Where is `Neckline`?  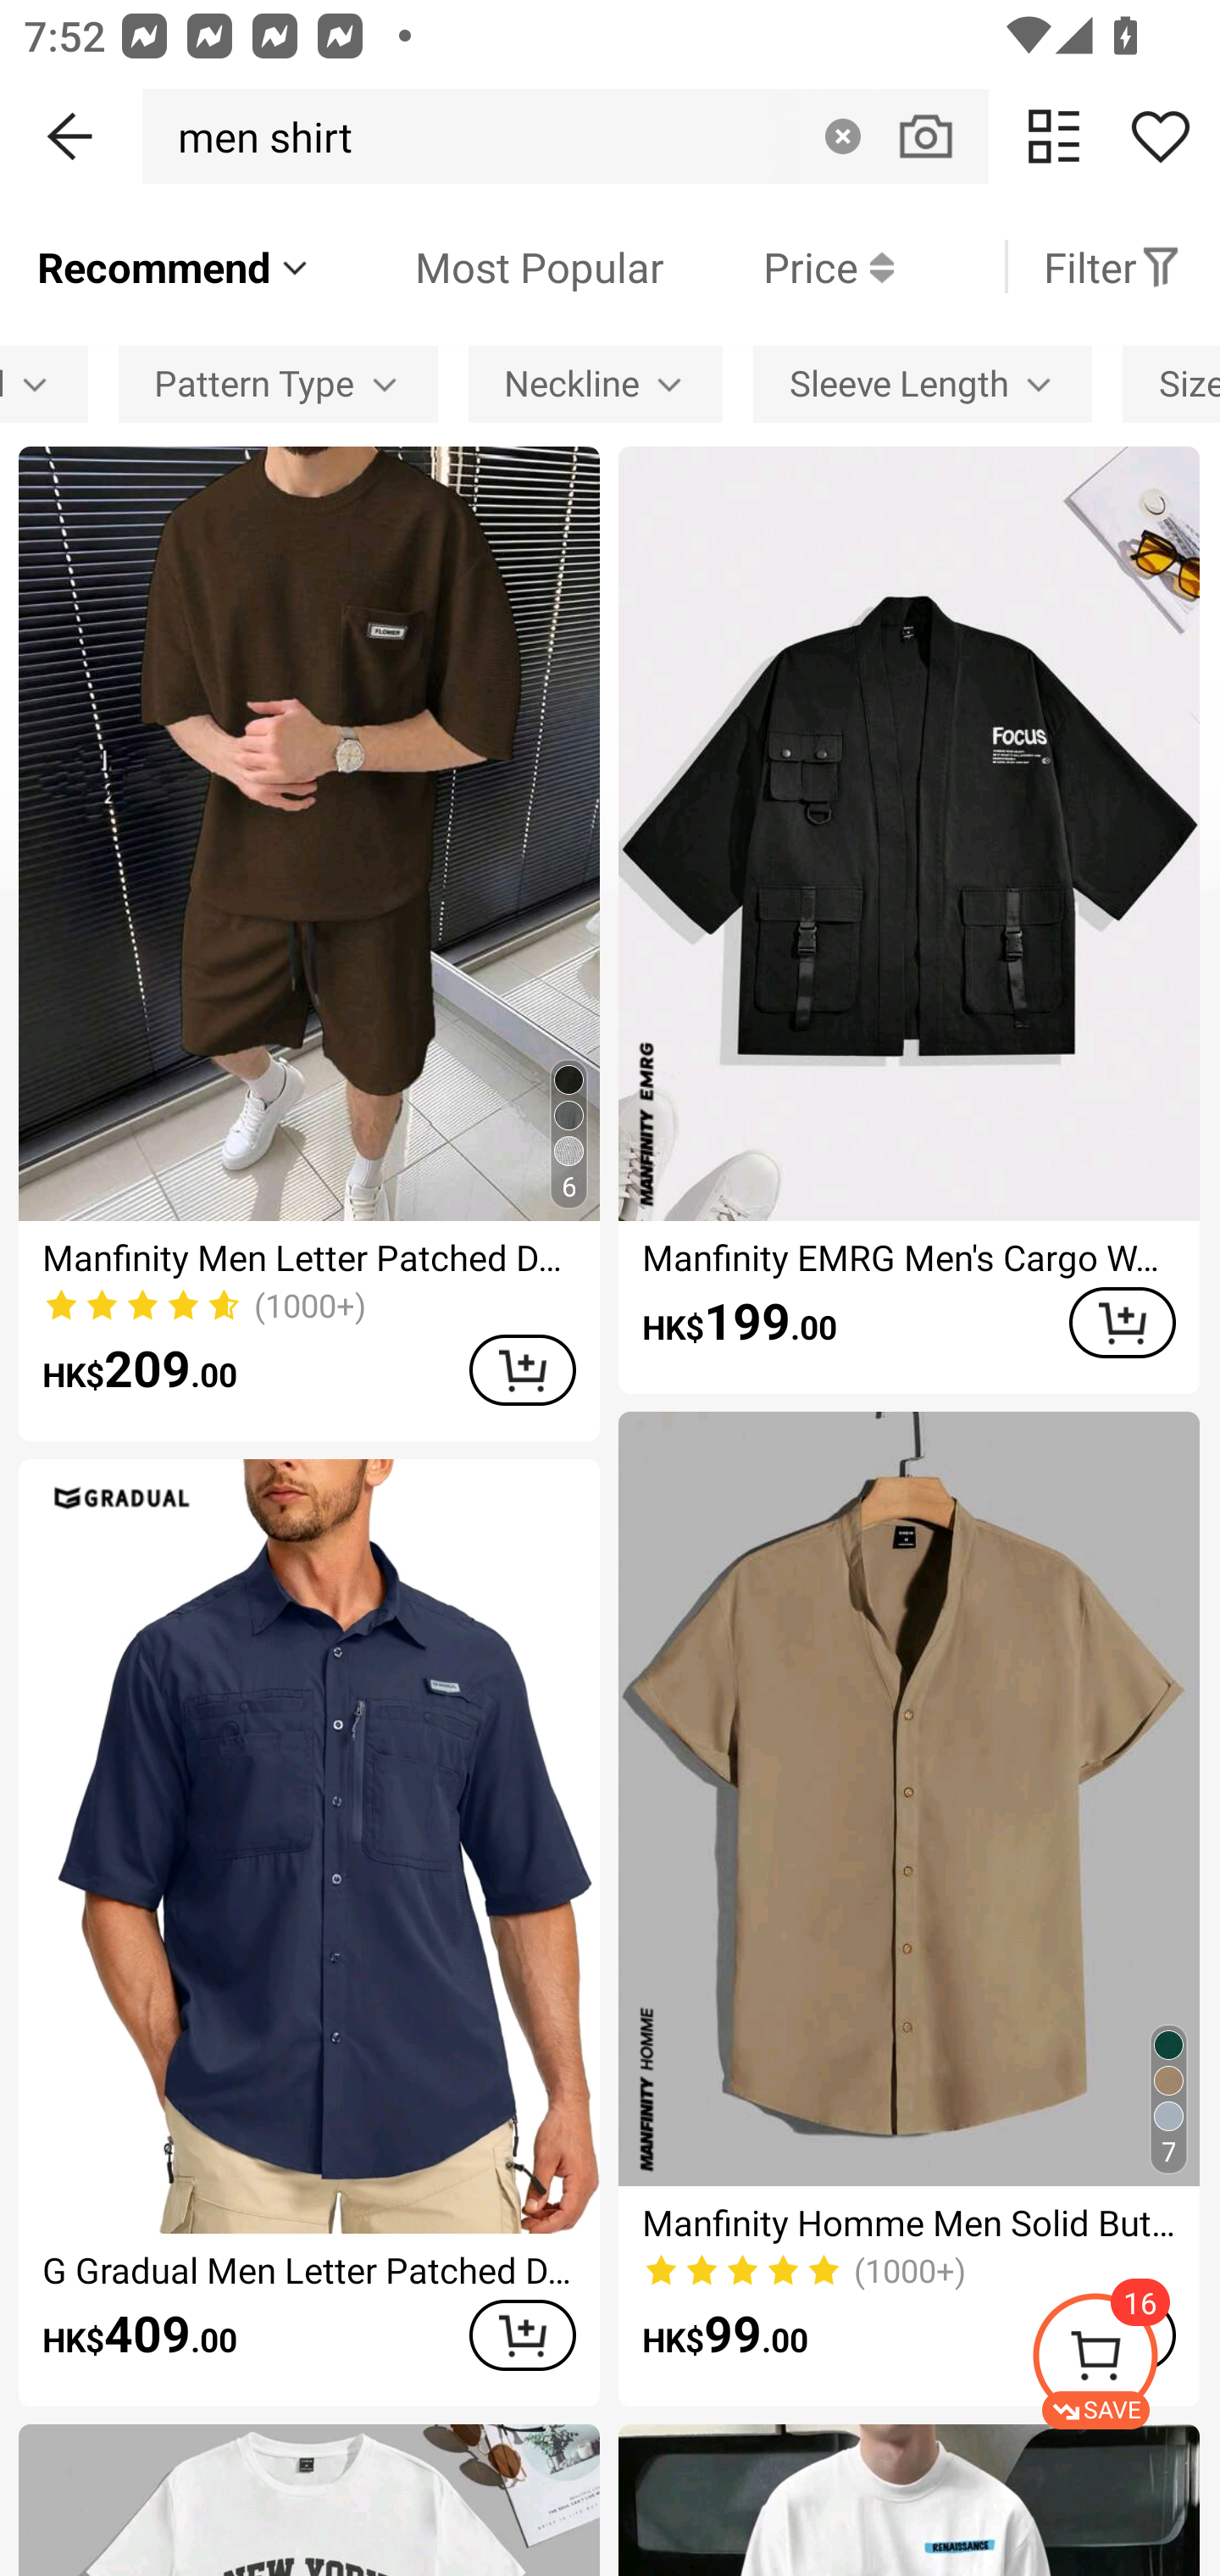
Neckline is located at coordinates (595, 383).